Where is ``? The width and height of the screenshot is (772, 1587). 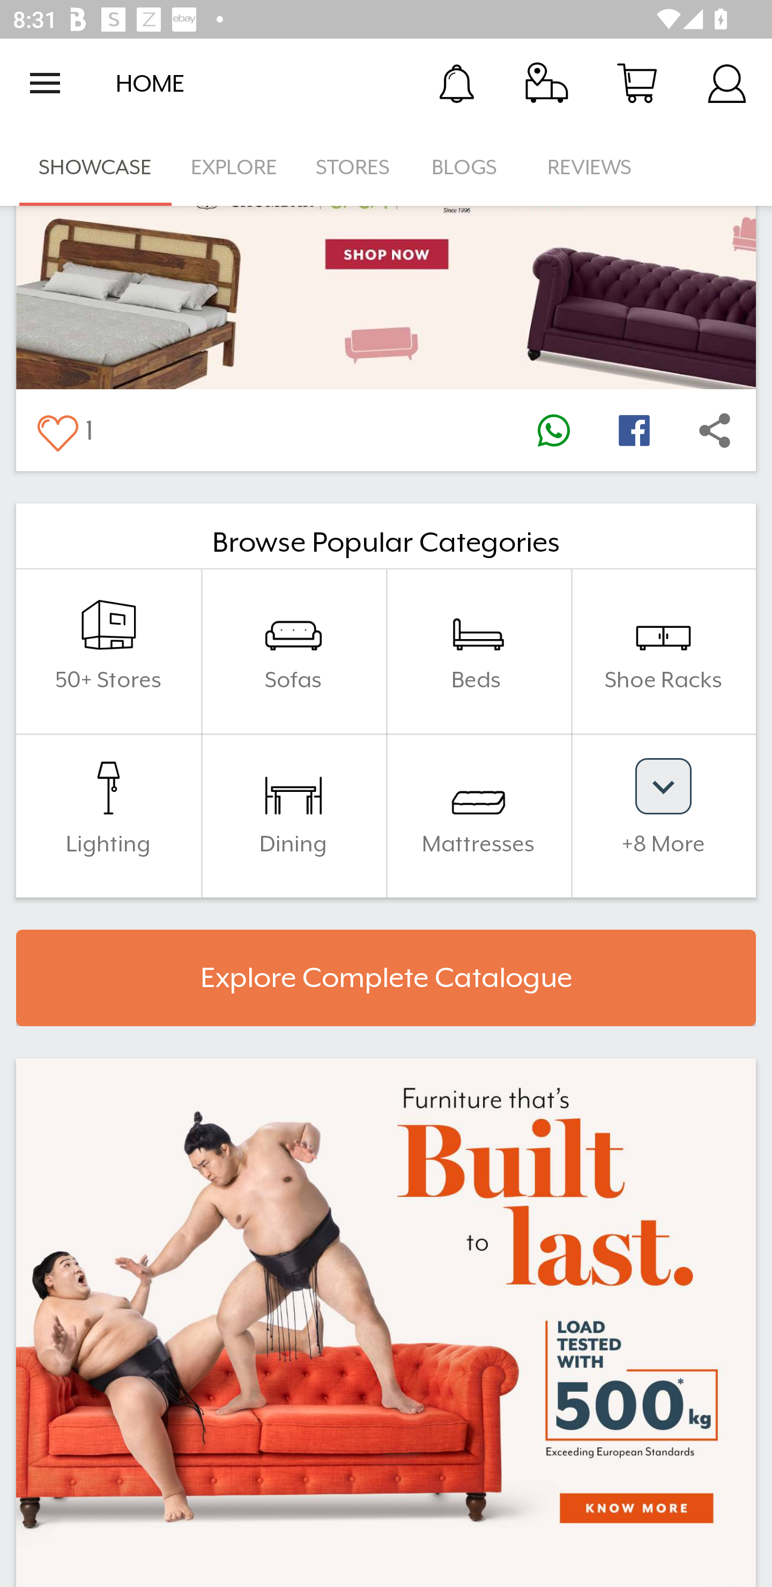
 is located at coordinates (634, 430).